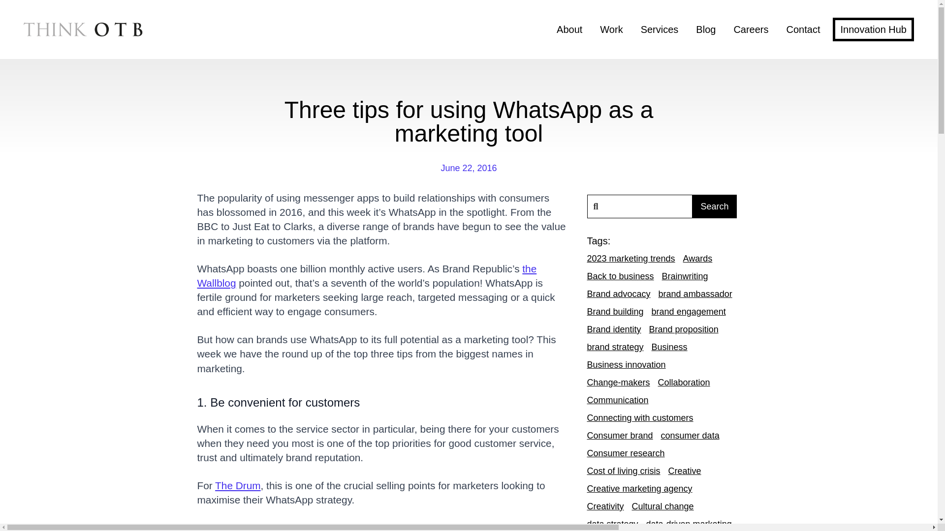  I want to click on brand engagement, so click(689, 312).